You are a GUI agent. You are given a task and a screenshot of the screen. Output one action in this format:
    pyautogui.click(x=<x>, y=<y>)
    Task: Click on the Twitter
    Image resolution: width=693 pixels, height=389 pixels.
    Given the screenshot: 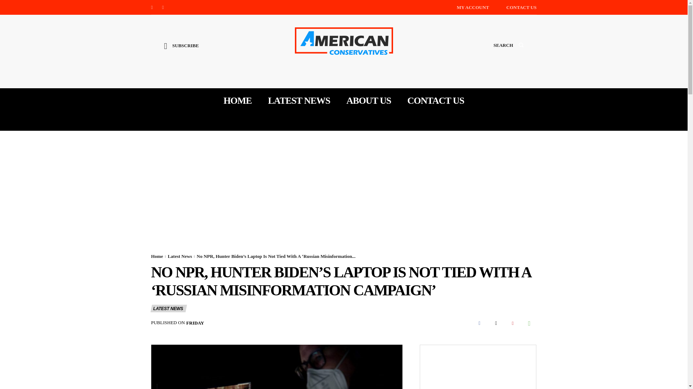 What is the action you would take?
    pyautogui.click(x=163, y=7)
    